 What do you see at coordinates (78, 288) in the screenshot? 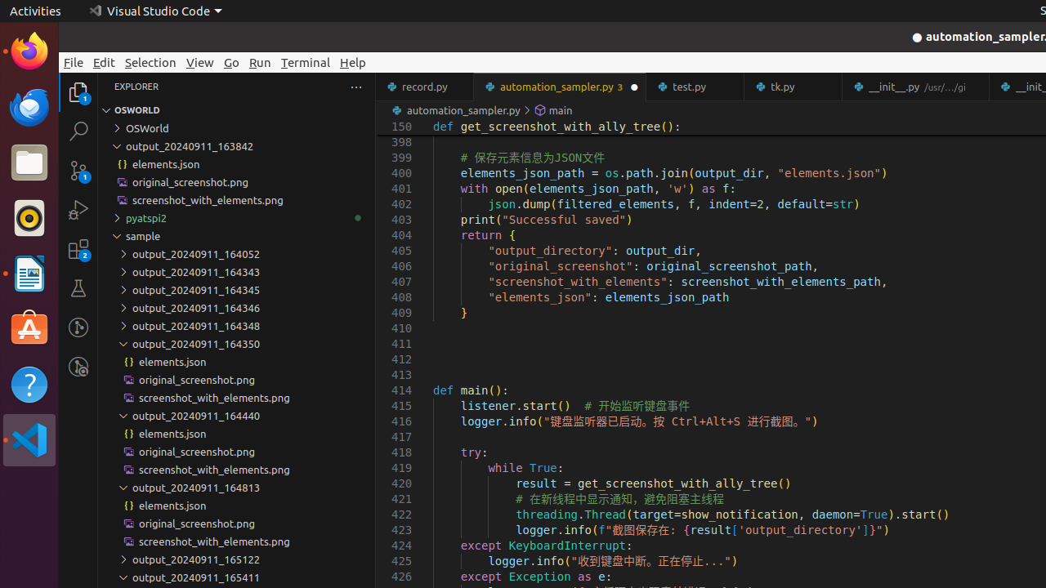
I see `Testing` at bounding box center [78, 288].